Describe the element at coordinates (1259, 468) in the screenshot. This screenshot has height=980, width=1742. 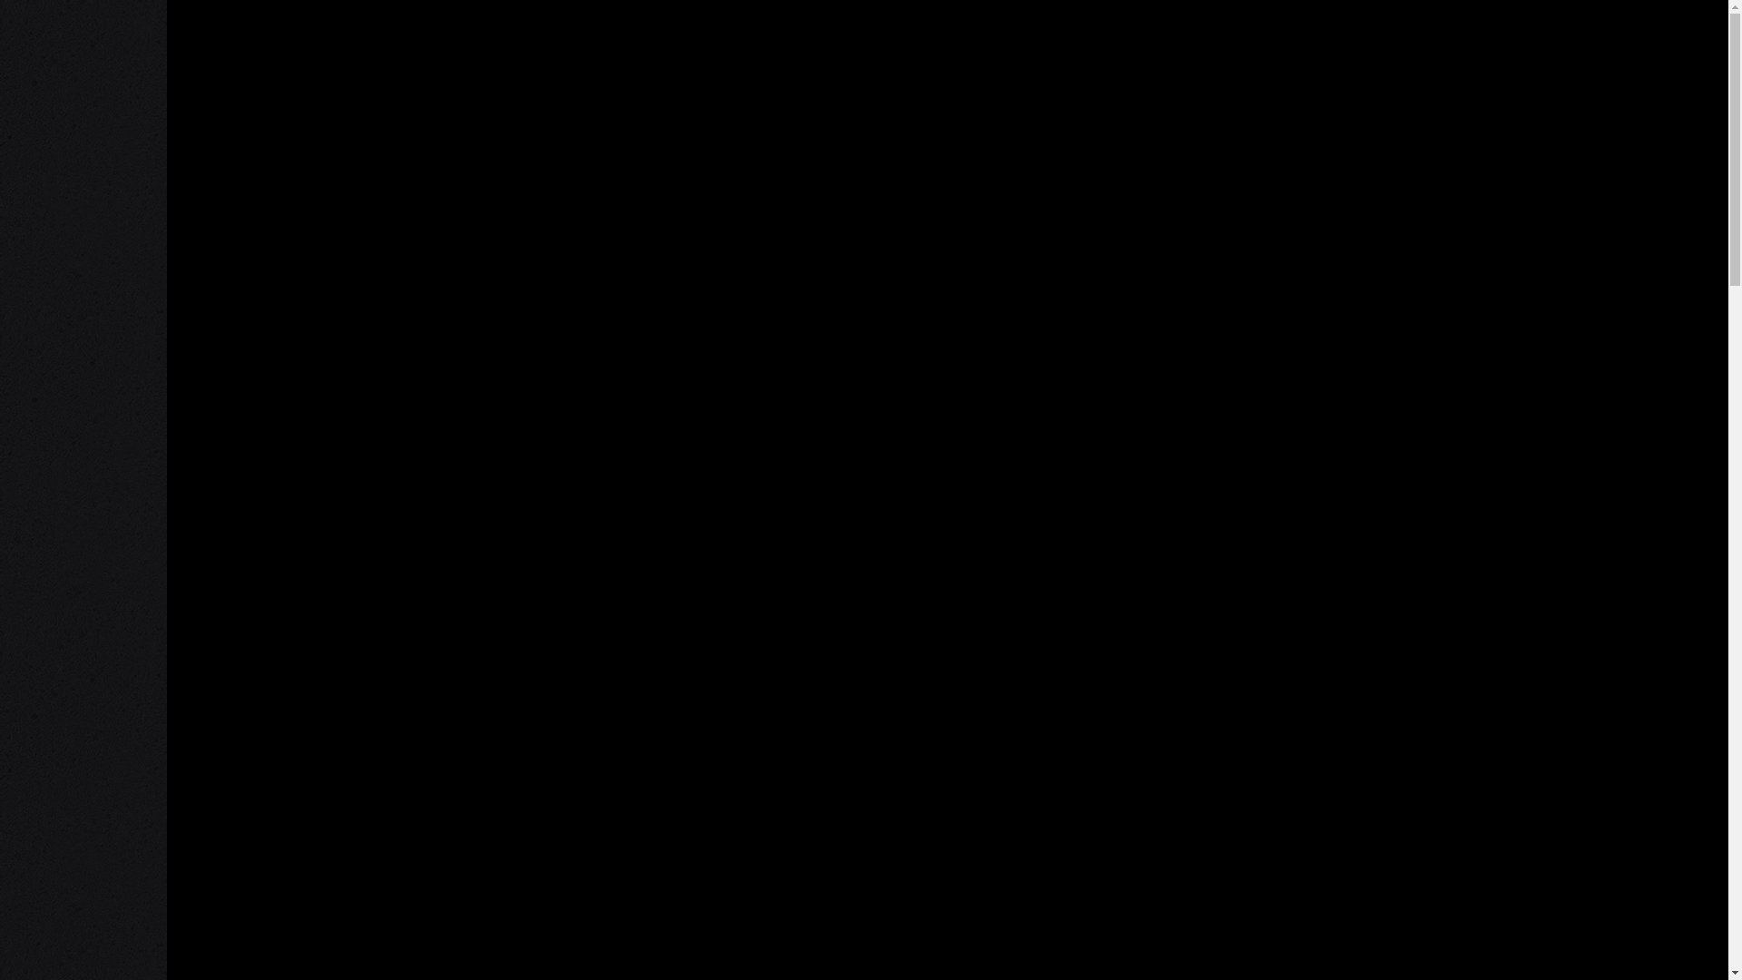
I see `The Pinecones Resort` at that location.